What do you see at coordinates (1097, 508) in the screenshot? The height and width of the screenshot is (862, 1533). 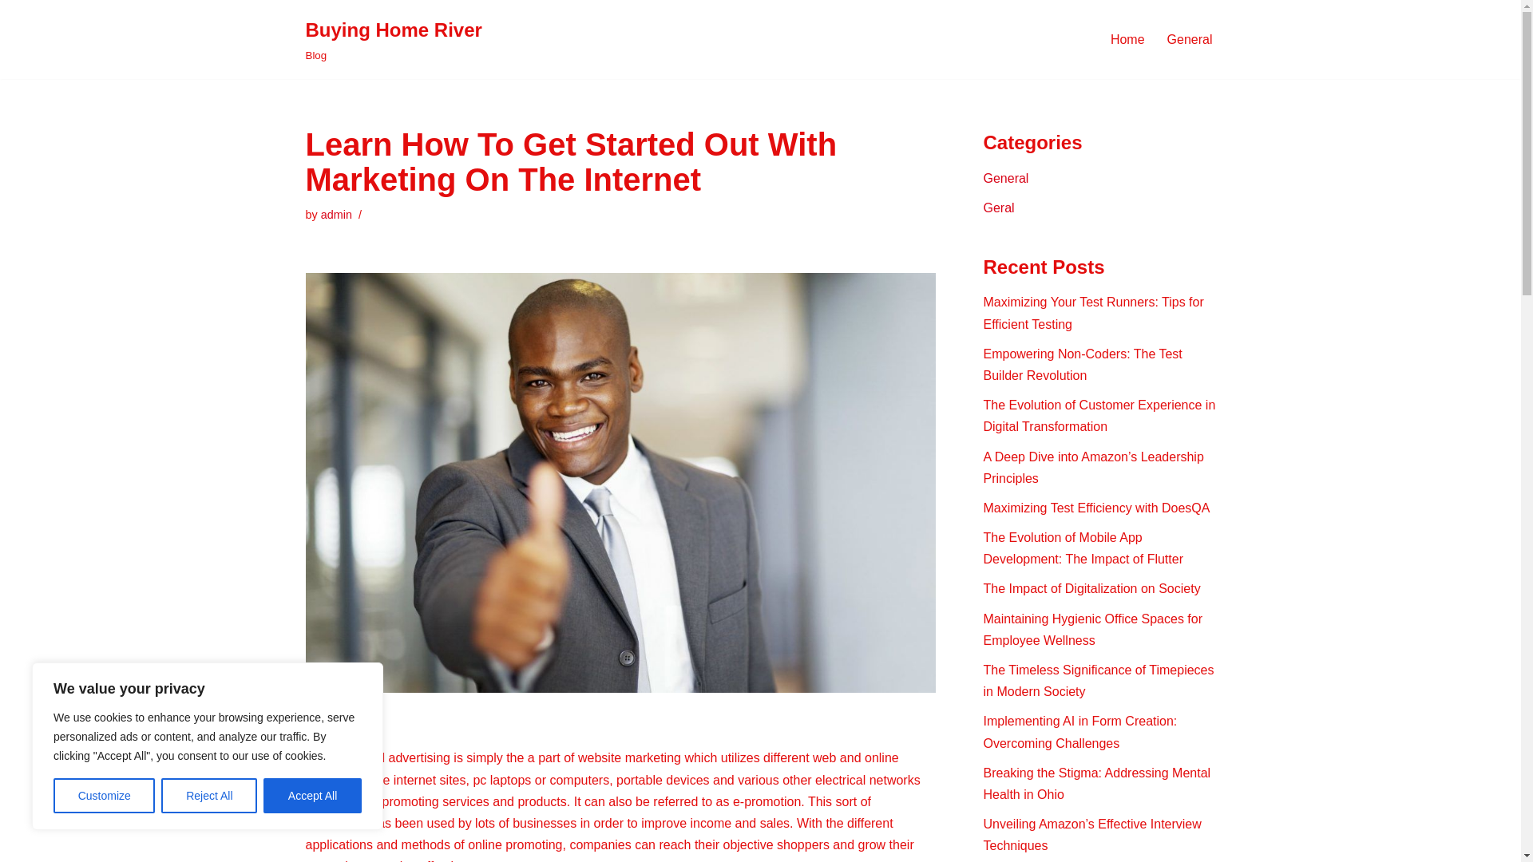 I see `Maximizing Test Efficiency with DoesQA` at bounding box center [1097, 508].